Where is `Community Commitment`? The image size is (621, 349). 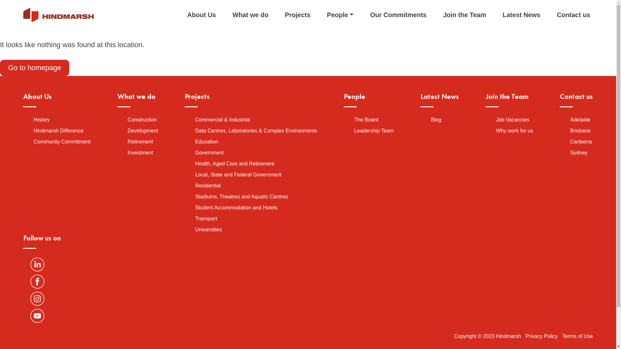 Community Commitment is located at coordinates (62, 142).